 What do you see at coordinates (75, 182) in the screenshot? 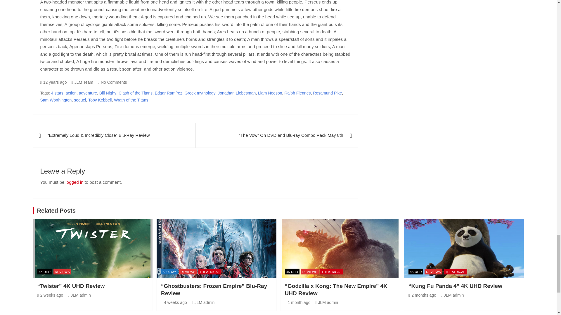
I see `logged in` at bounding box center [75, 182].